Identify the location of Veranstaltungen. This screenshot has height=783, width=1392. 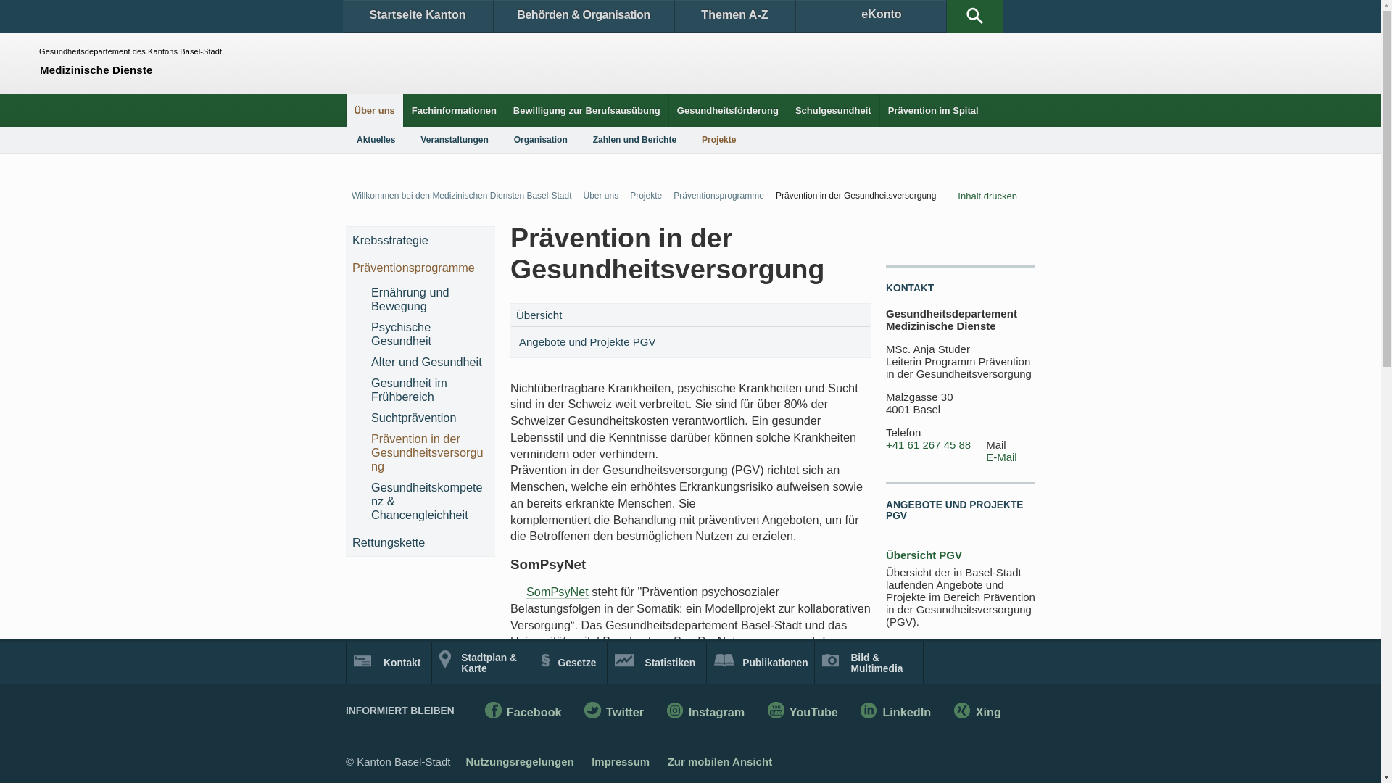
(454, 140).